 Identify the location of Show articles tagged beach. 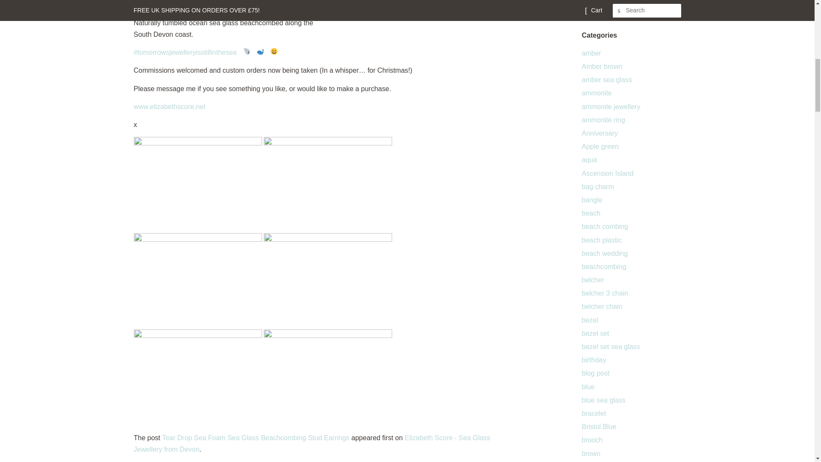
(591, 213).